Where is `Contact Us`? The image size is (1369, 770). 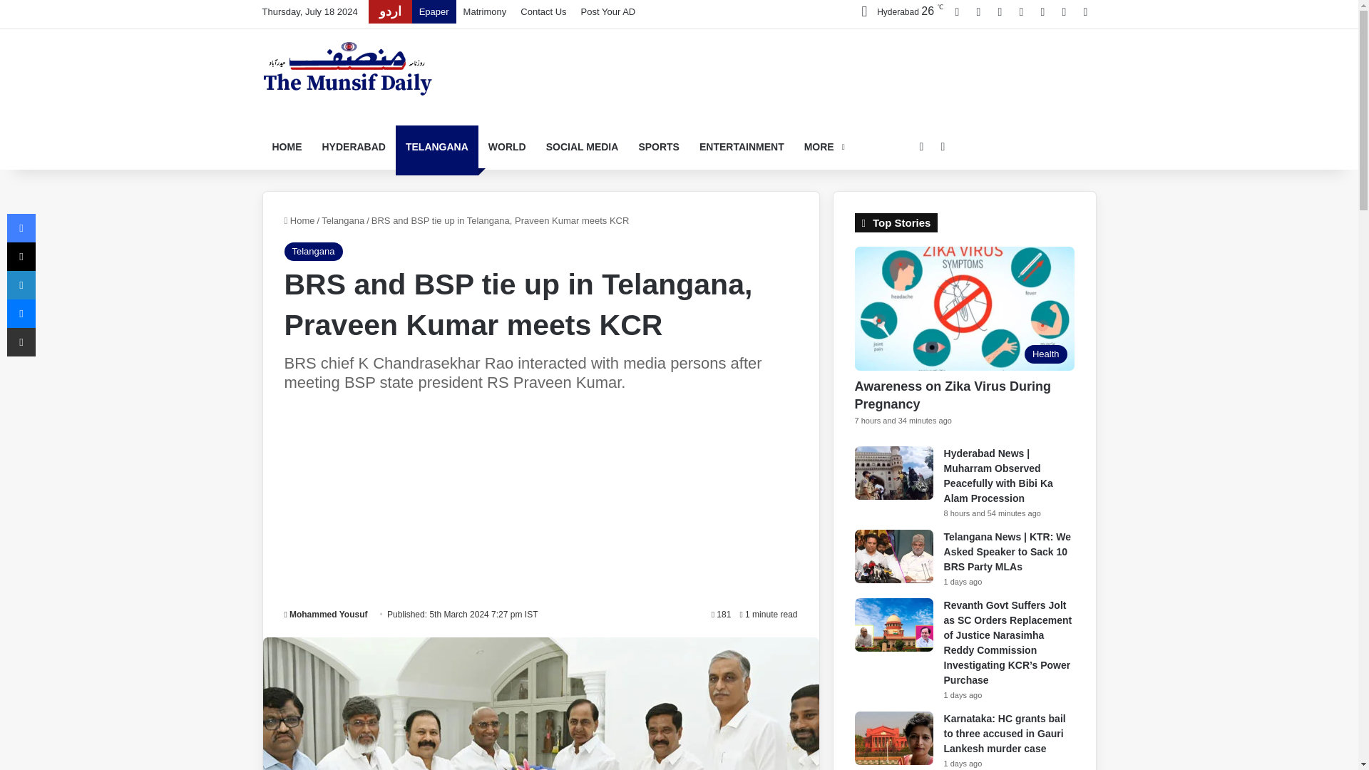
Contact Us is located at coordinates (543, 11).